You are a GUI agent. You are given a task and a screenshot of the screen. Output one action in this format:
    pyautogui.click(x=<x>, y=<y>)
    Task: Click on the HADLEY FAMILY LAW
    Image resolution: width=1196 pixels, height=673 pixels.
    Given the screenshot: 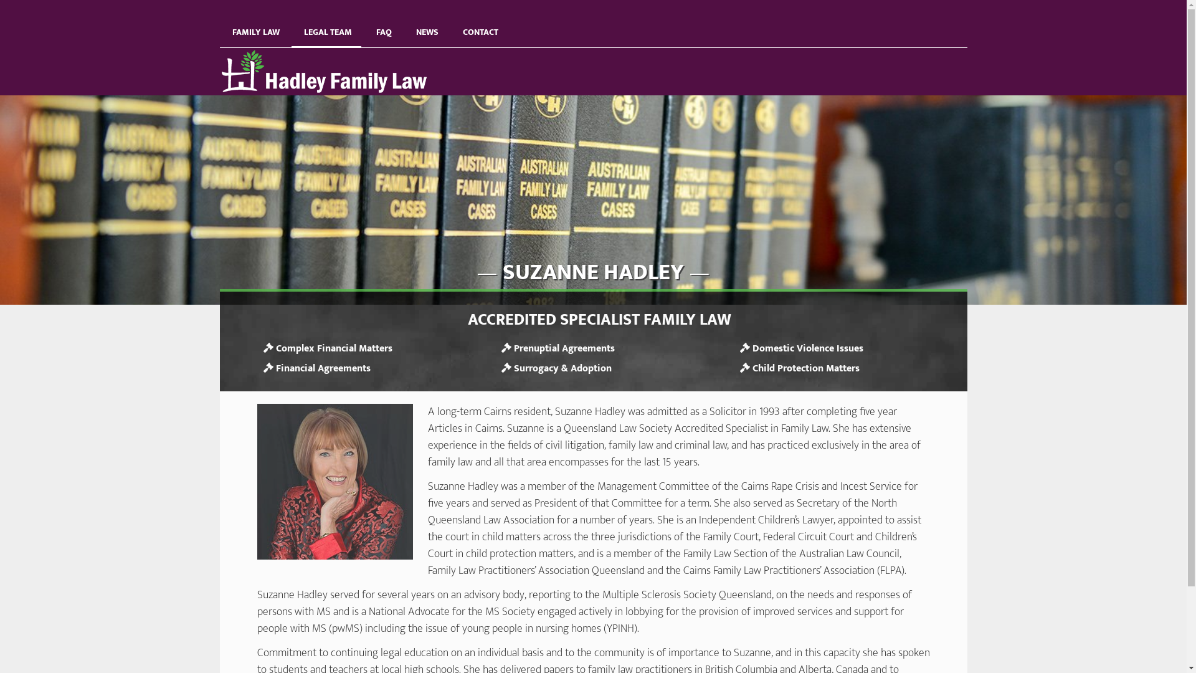 What is the action you would take?
    pyautogui.click(x=331, y=72)
    